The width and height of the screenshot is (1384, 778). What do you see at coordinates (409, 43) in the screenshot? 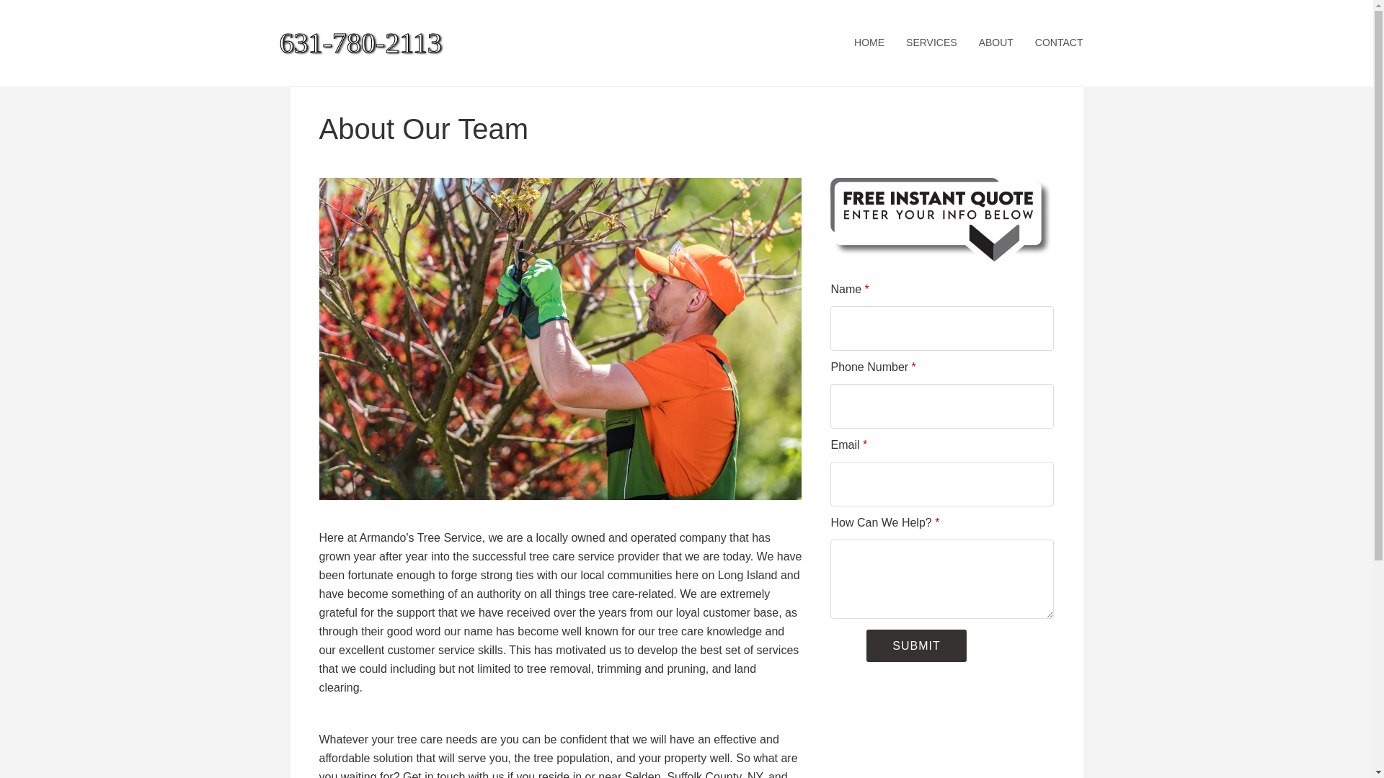
I see `631-780-2113` at bounding box center [409, 43].